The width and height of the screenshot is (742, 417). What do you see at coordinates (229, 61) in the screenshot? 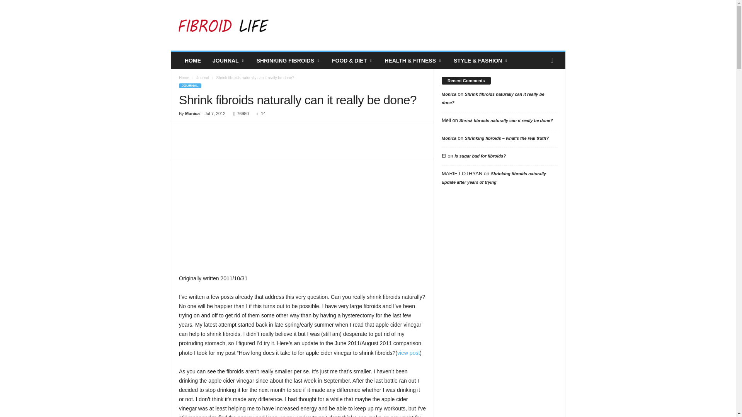
I see `JOURNAL` at bounding box center [229, 61].